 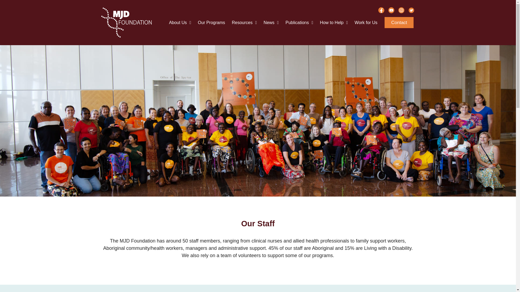 I want to click on Publications, so click(x=299, y=22).